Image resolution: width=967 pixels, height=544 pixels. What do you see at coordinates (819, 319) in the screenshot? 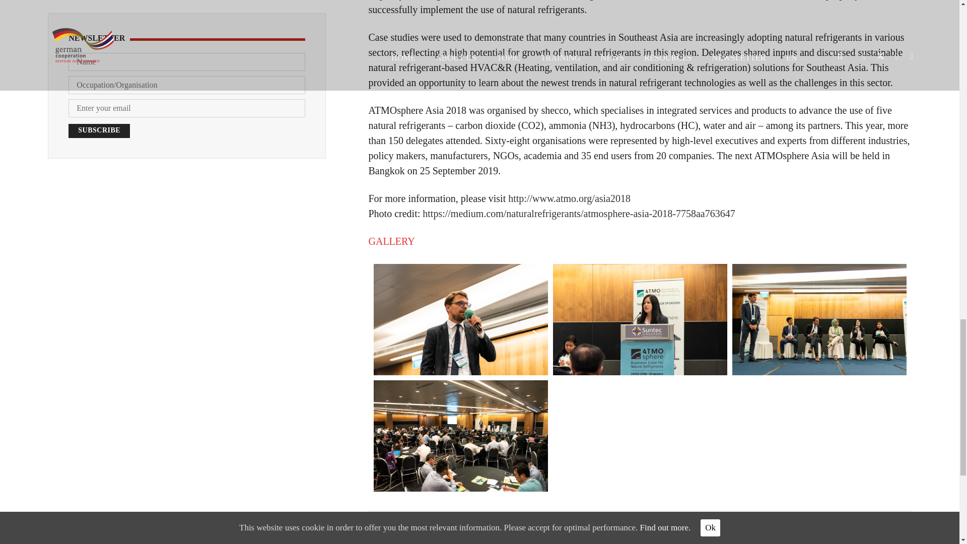
I see `441-3` at bounding box center [819, 319].